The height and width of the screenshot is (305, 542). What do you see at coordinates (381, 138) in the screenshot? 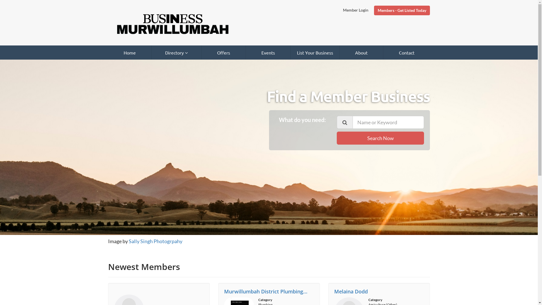
I see `Search Now` at bounding box center [381, 138].